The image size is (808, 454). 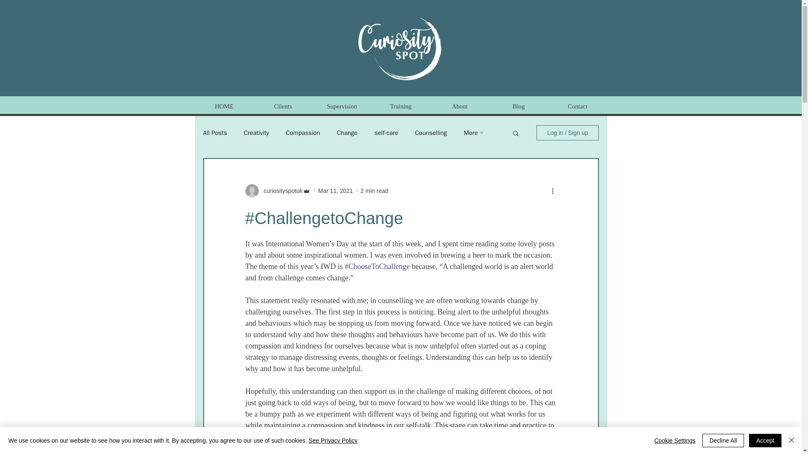 What do you see at coordinates (336, 191) in the screenshot?
I see `Mar 11, 2021` at bounding box center [336, 191].